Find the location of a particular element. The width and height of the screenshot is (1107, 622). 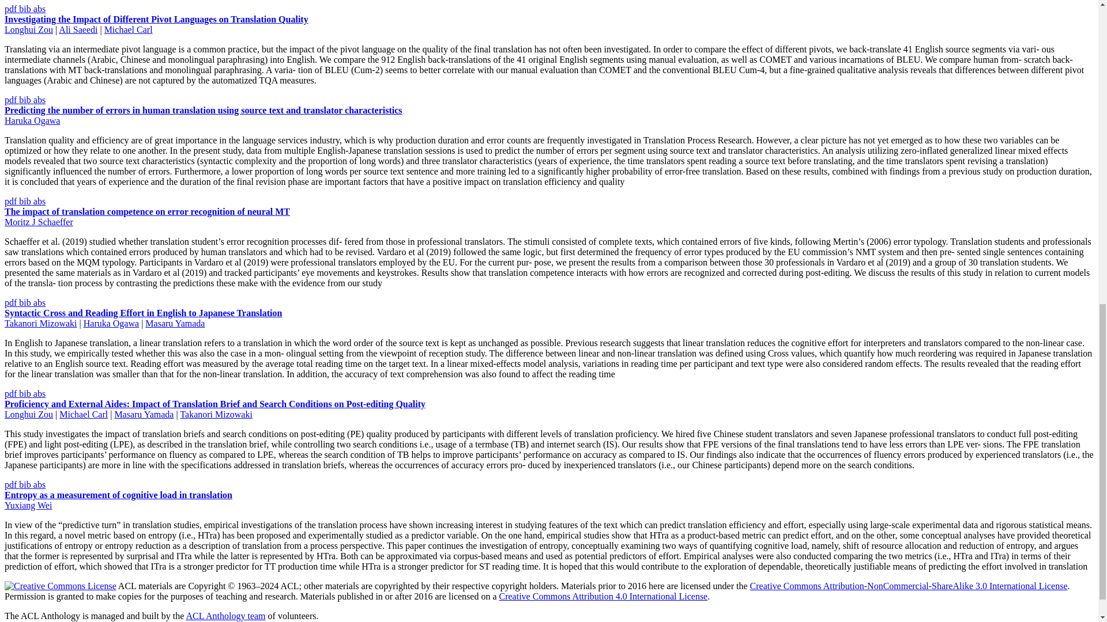

pdf is located at coordinates (12, 8).